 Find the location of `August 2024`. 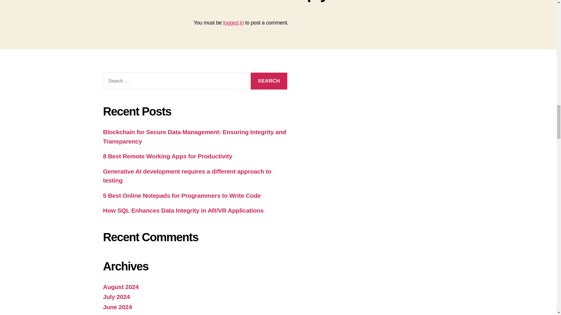

August 2024 is located at coordinates (120, 287).